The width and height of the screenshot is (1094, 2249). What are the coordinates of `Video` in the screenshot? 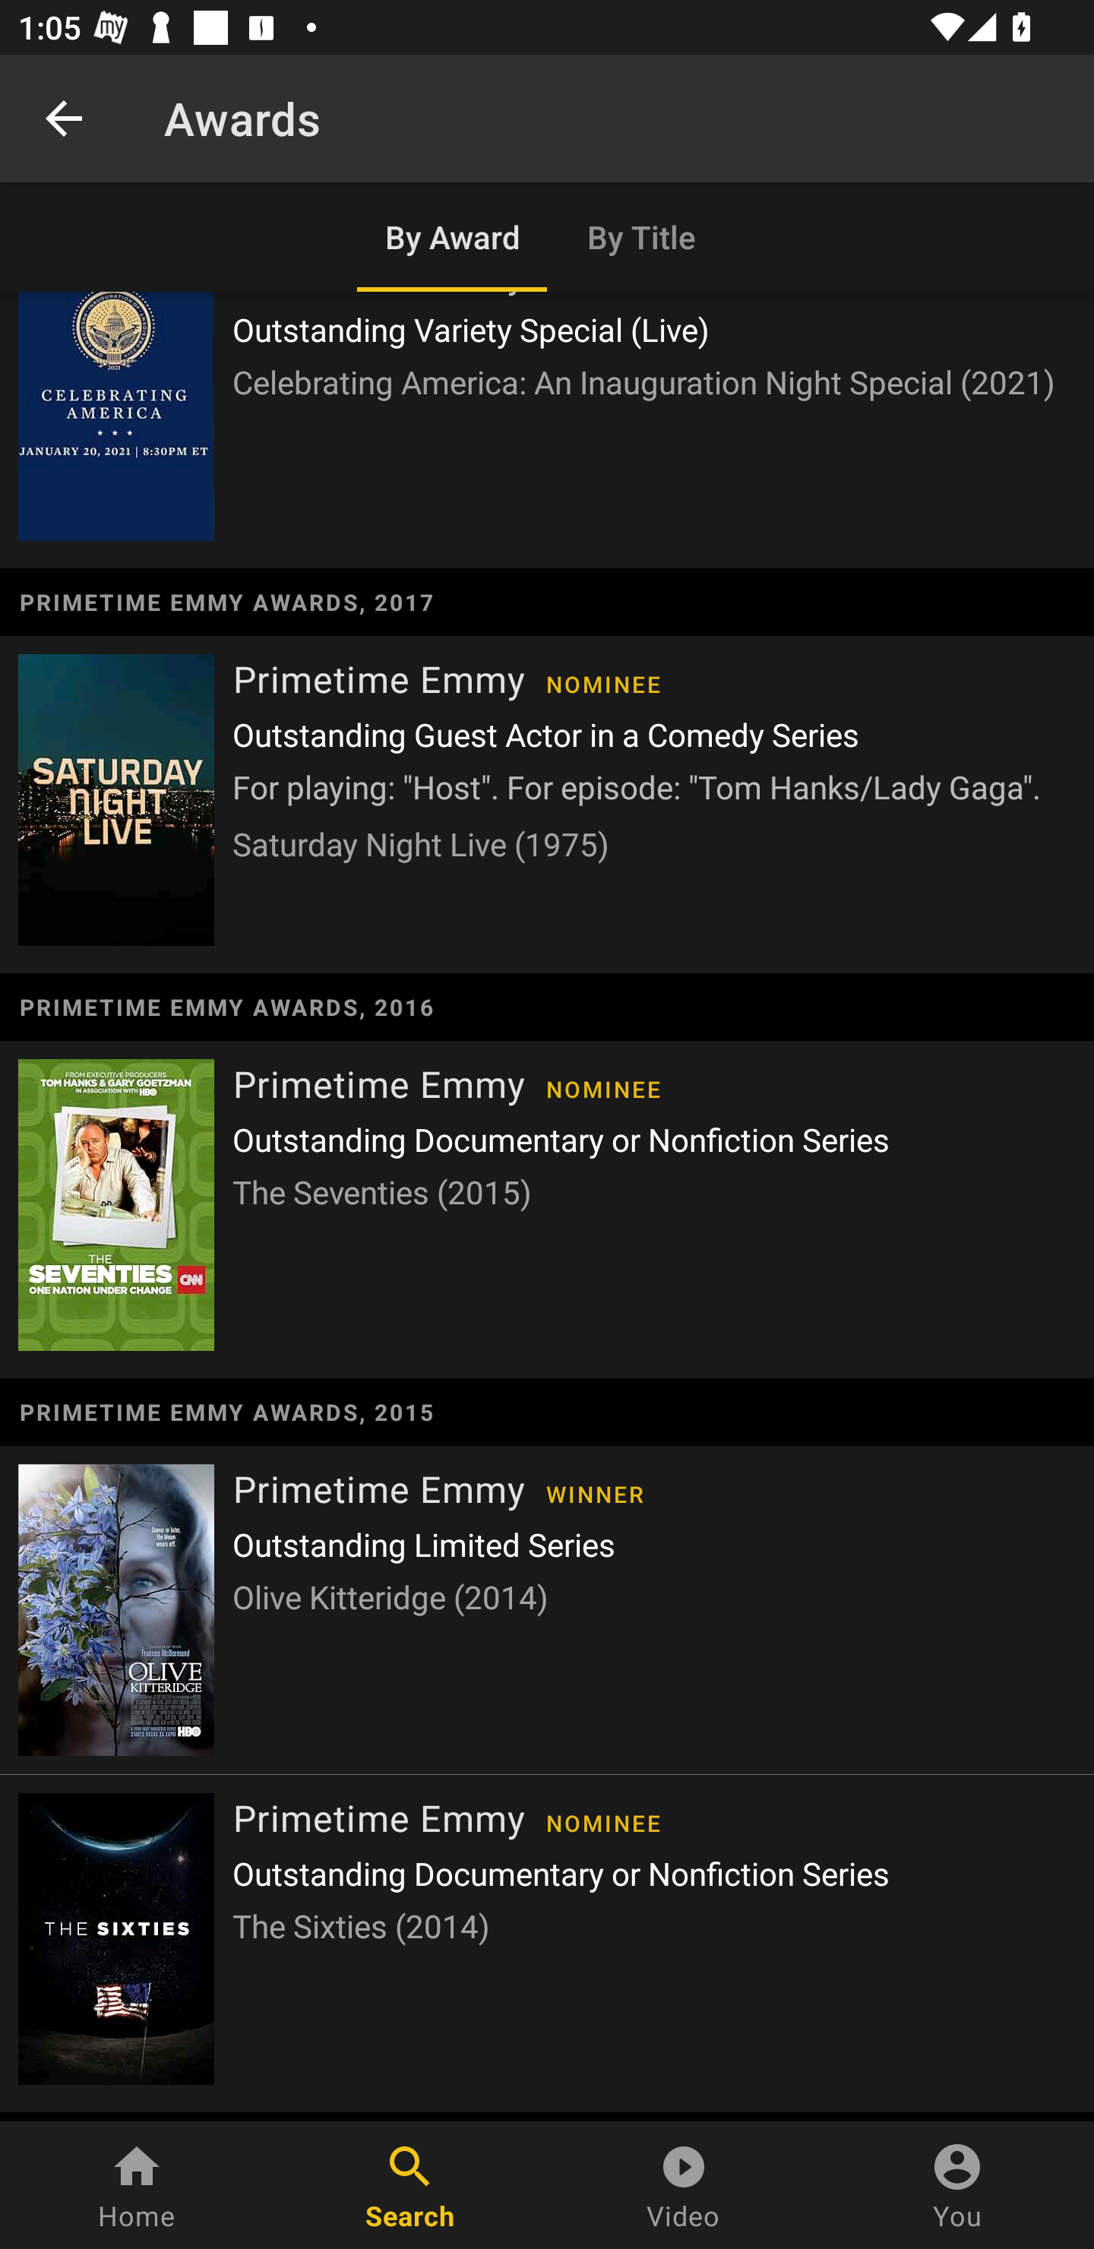 It's located at (684, 2185).